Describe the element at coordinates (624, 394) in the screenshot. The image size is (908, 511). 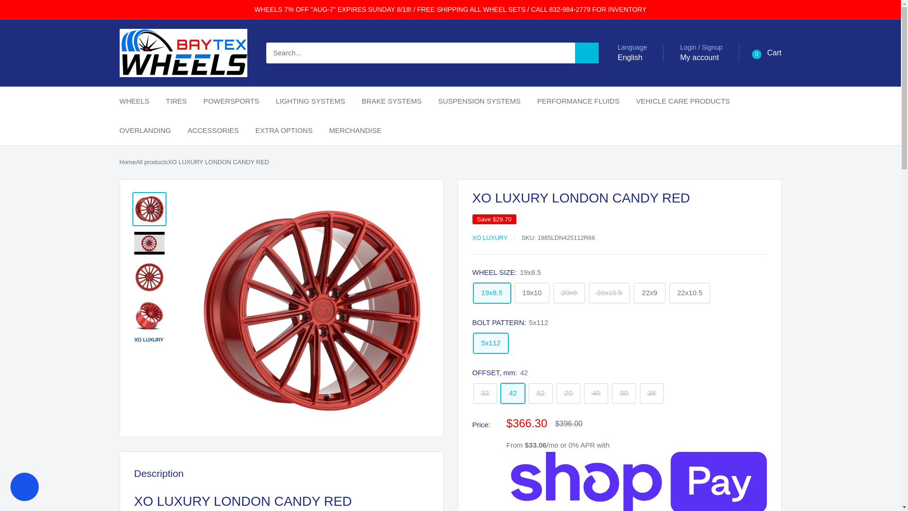
I see `30` at that location.